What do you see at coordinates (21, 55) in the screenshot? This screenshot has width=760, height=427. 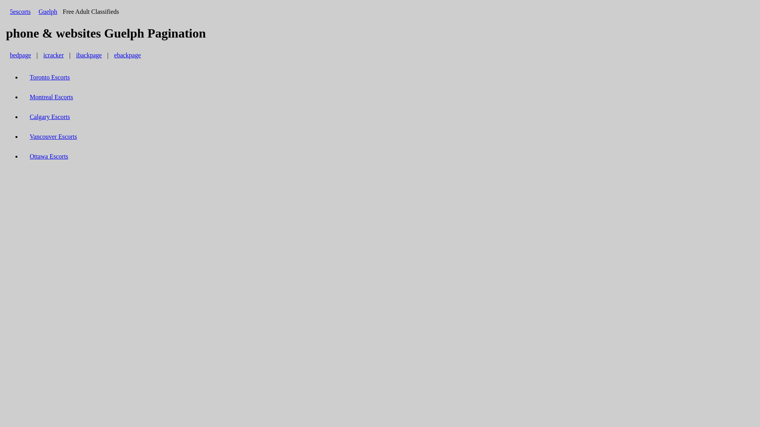 I see `bedpage` at bounding box center [21, 55].